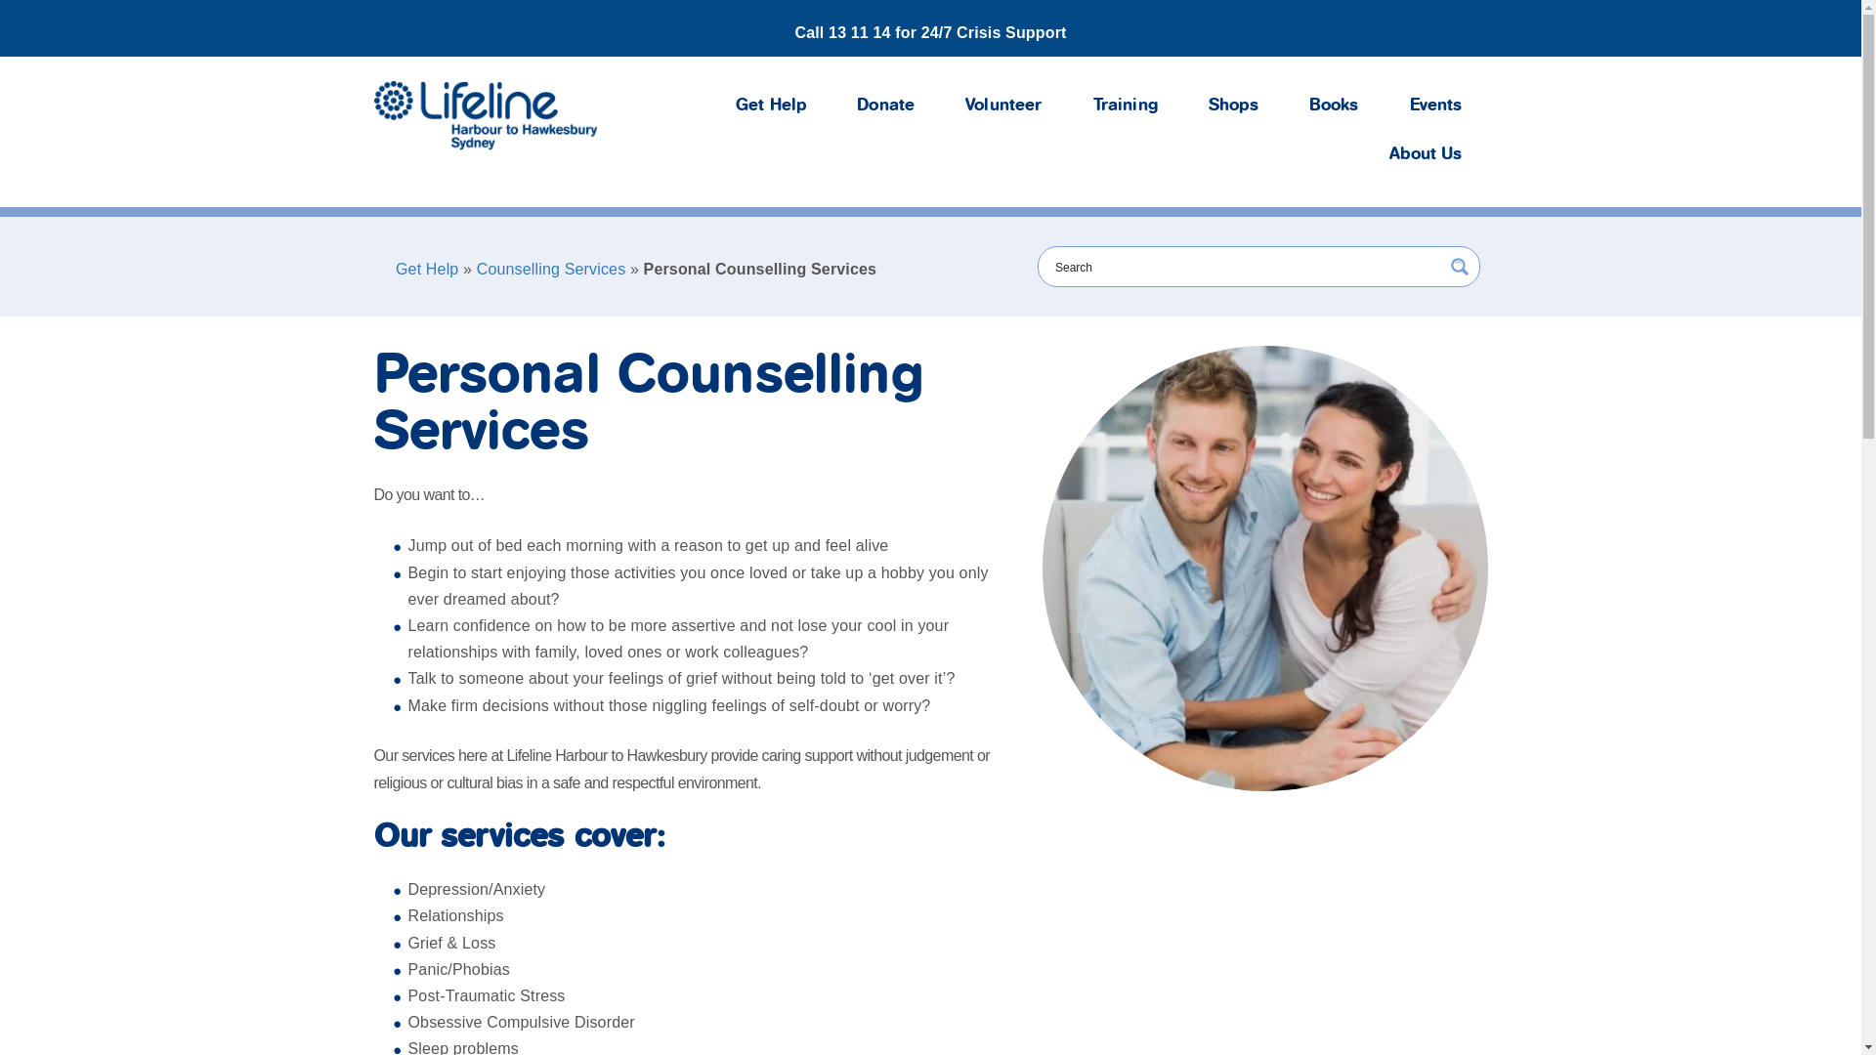 This screenshot has width=1876, height=1055. What do you see at coordinates (1426, 154) in the screenshot?
I see `About Us` at bounding box center [1426, 154].